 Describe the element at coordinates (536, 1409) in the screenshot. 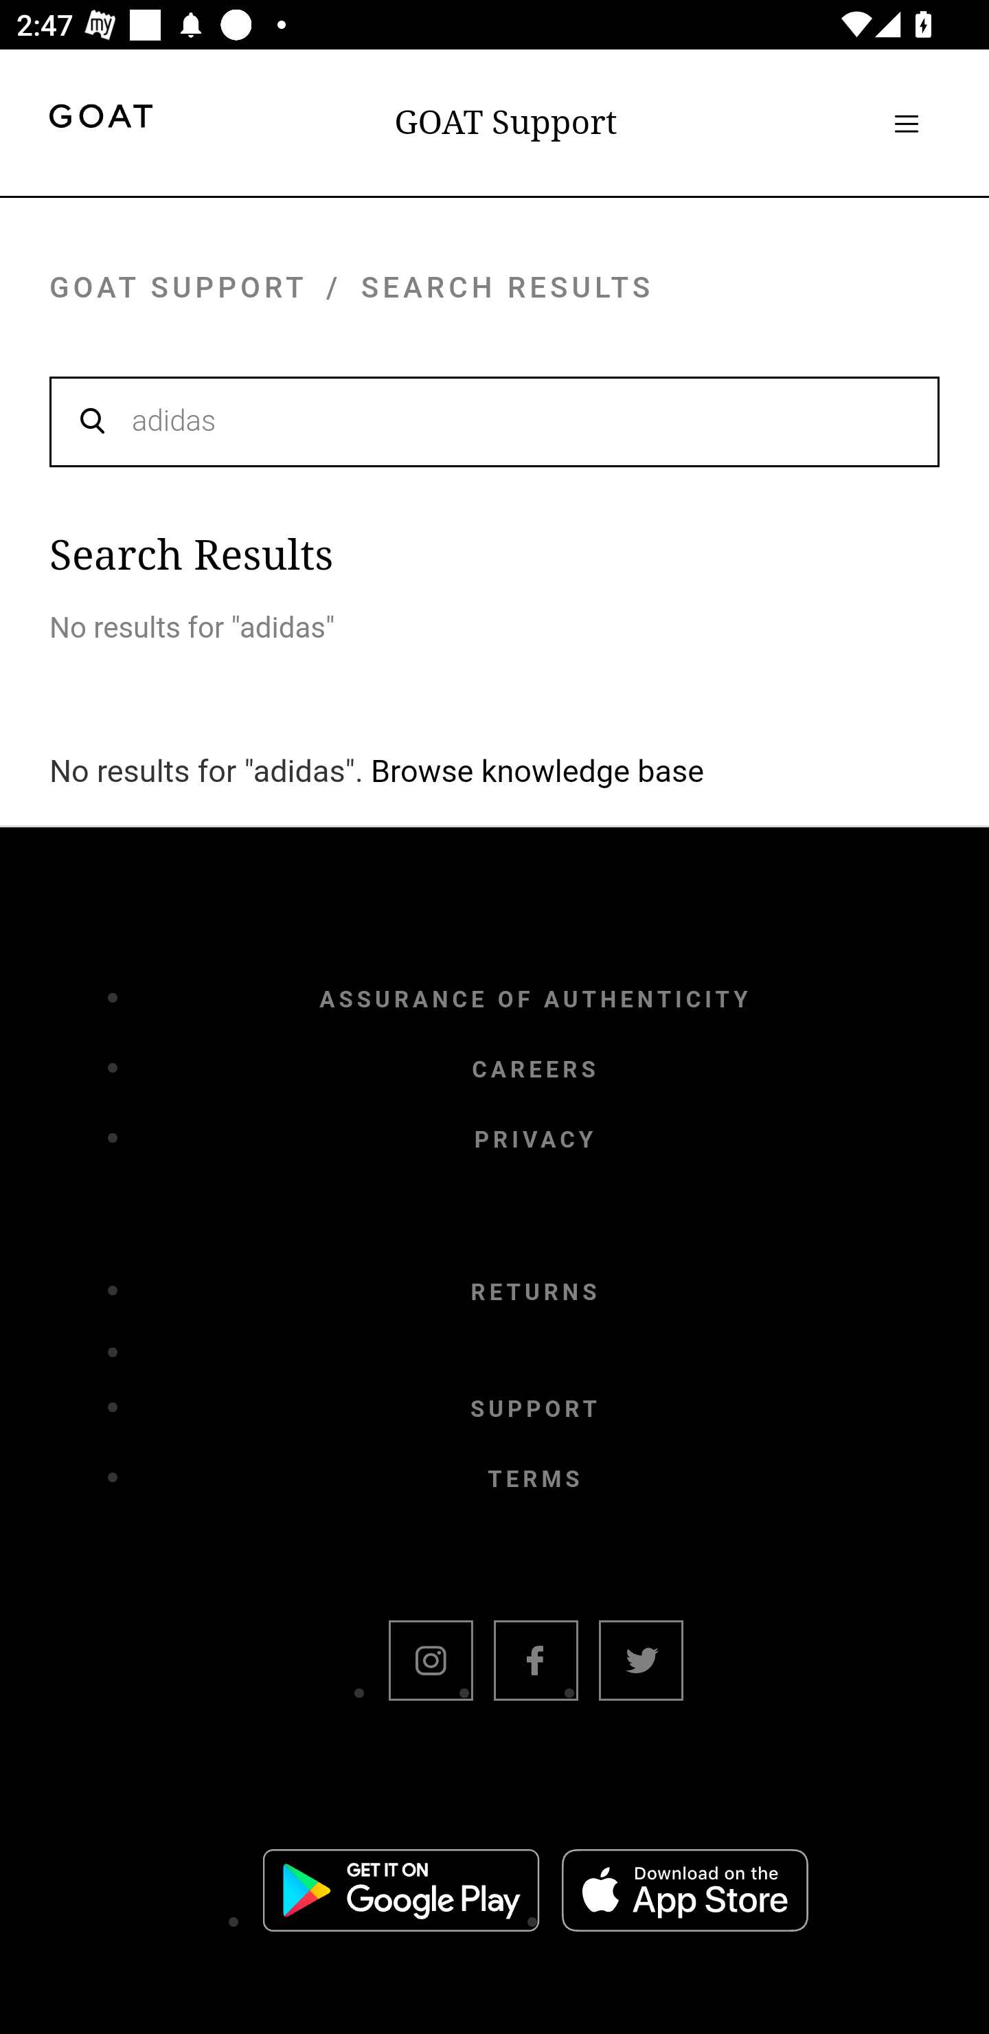

I see `SUPPORT` at that location.